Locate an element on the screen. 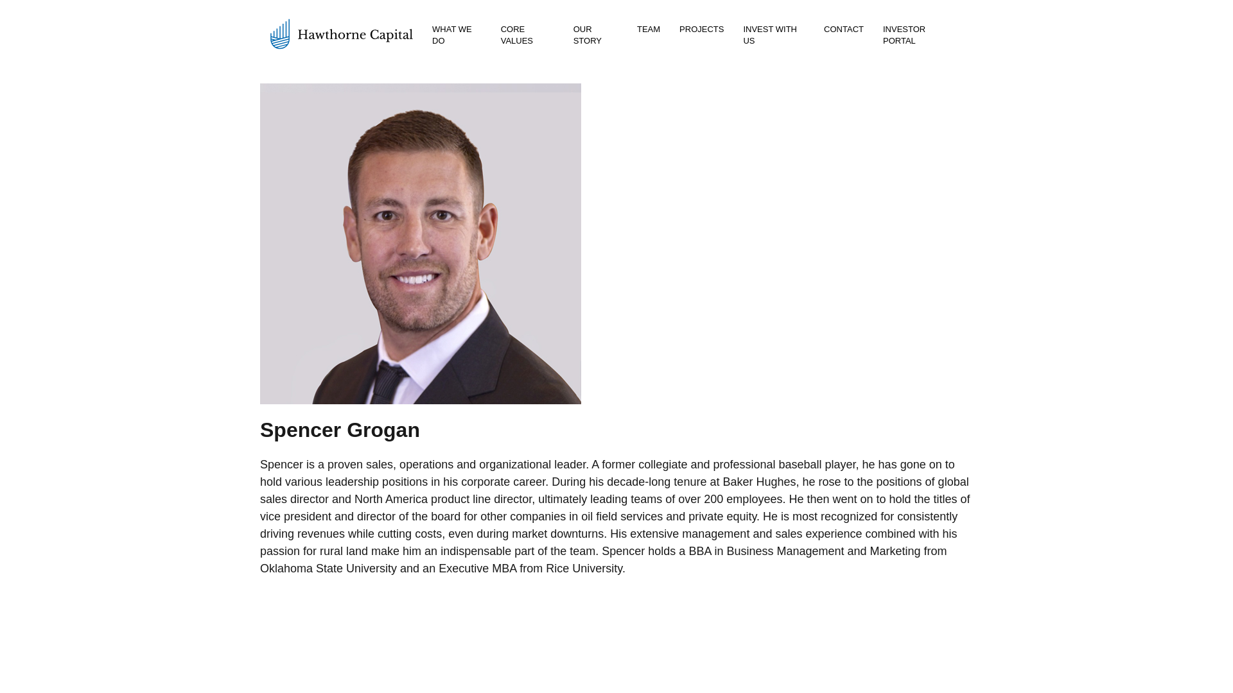 This screenshot has width=1233, height=693. CORE VALUES is located at coordinates (527, 35).